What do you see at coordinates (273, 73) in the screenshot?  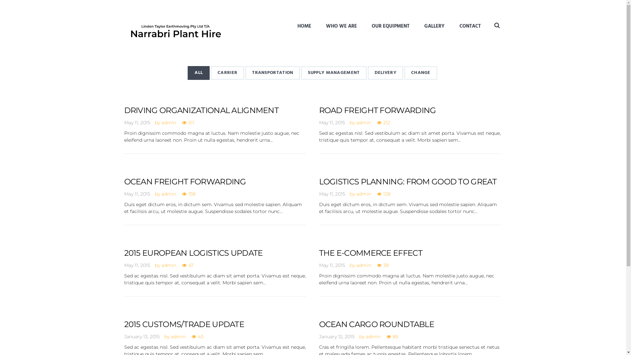 I see `TRANSPORTATION` at bounding box center [273, 73].